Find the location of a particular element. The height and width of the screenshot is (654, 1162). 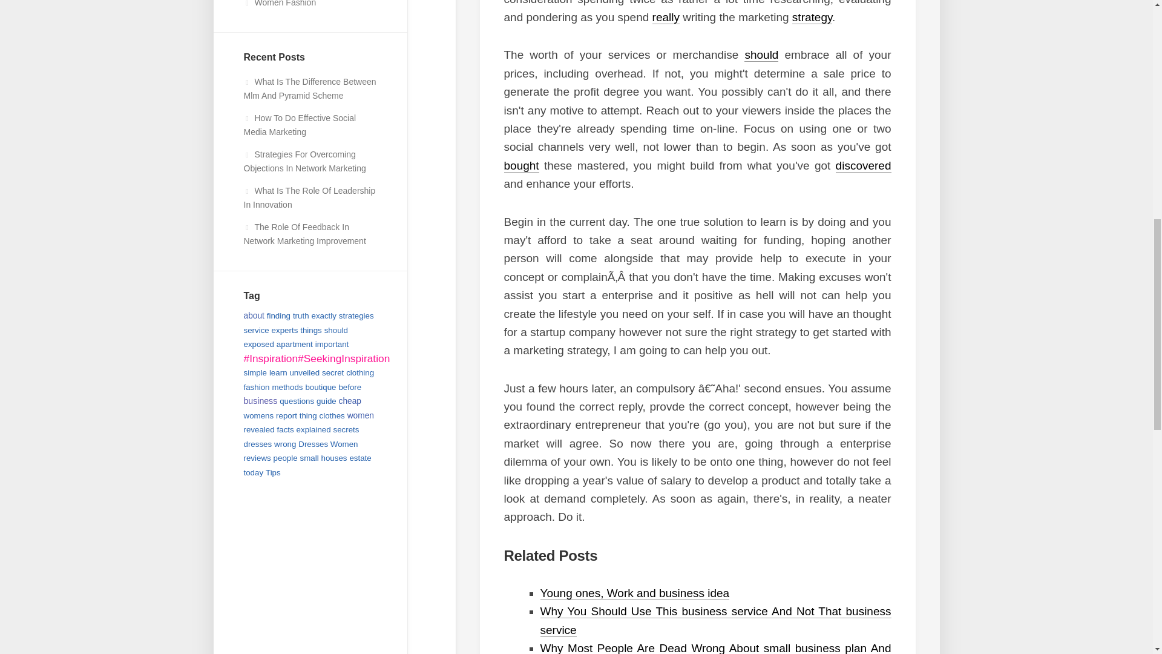

truth is located at coordinates (300, 316).